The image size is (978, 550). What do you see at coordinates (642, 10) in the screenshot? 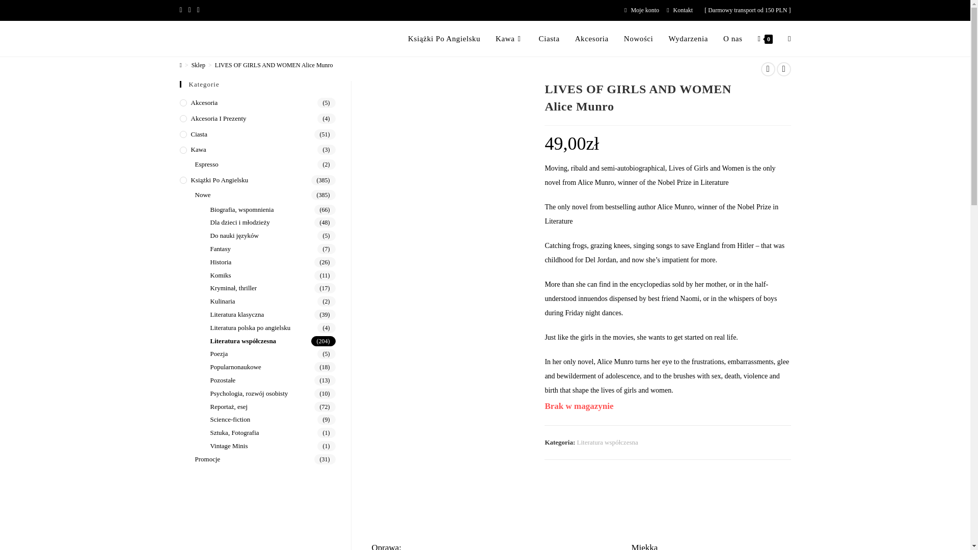
I see `Moje konto` at bounding box center [642, 10].